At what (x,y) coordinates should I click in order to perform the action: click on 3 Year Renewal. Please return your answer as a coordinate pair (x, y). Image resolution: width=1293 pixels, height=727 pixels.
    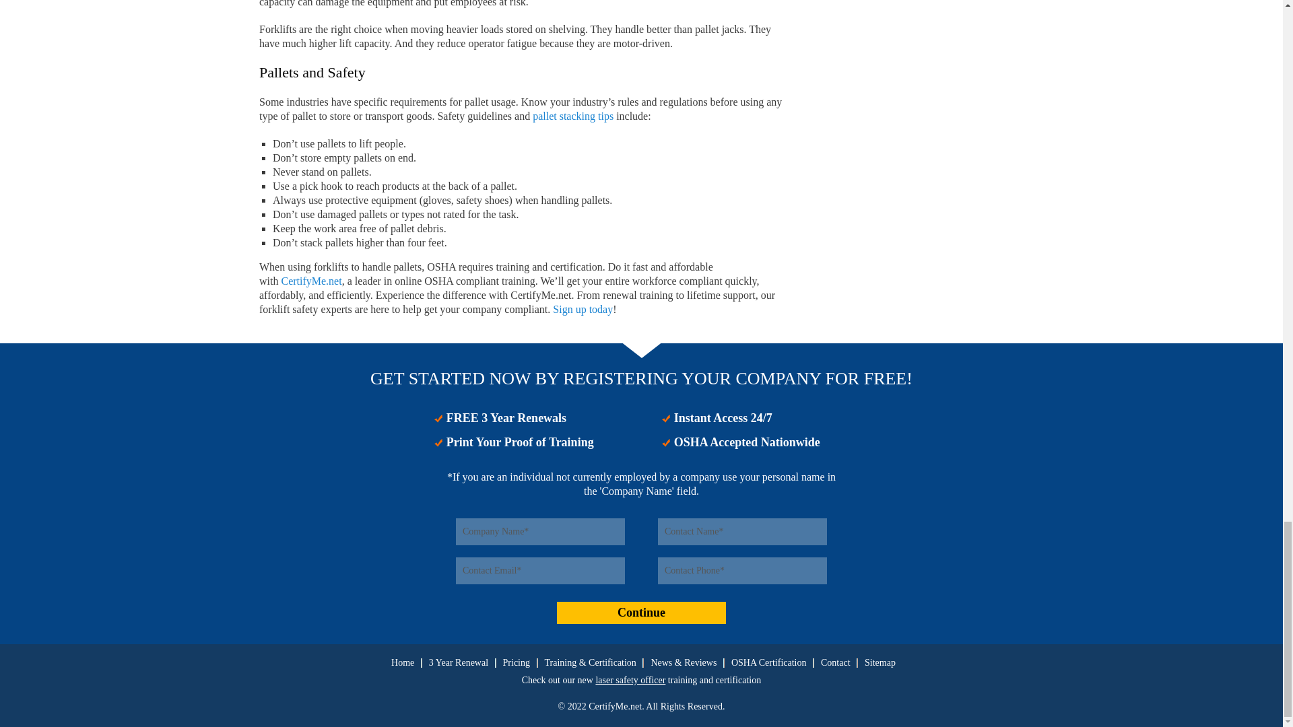
    Looking at the image, I should click on (459, 662).